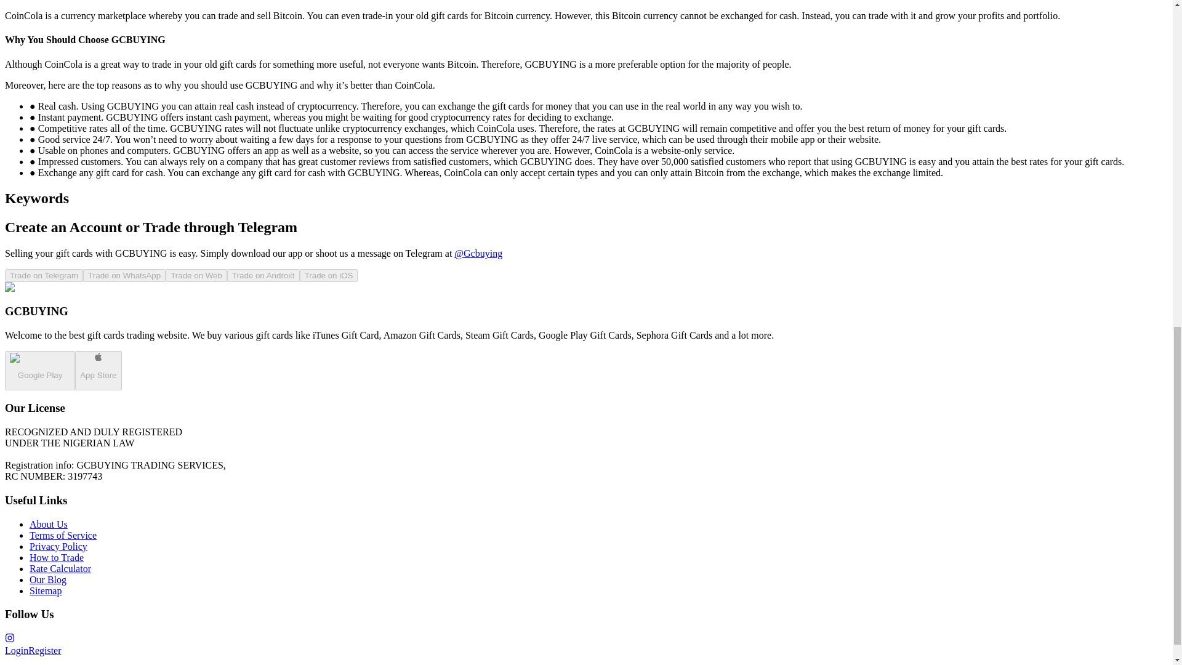 The image size is (1182, 665). What do you see at coordinates (98, 371) in the screenshot?
I see `App Store` at bounding box center [98, 371].